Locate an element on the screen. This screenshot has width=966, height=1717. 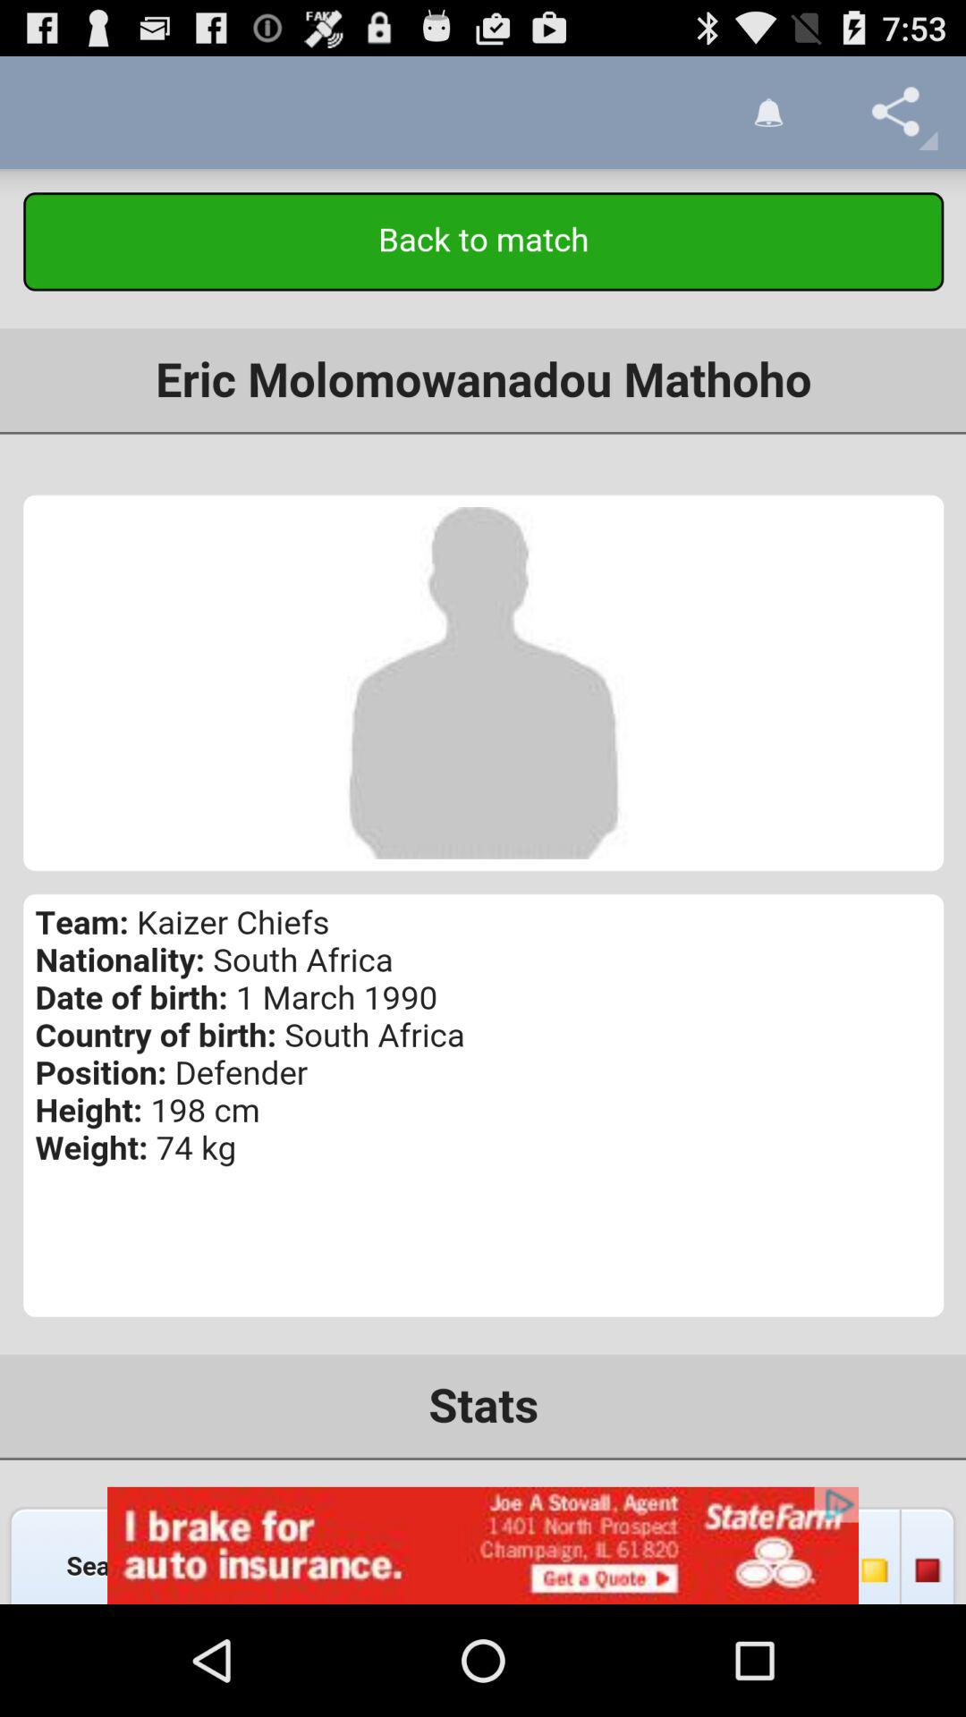
banner advertisement for state farm is located at coordinates (483, 1545).